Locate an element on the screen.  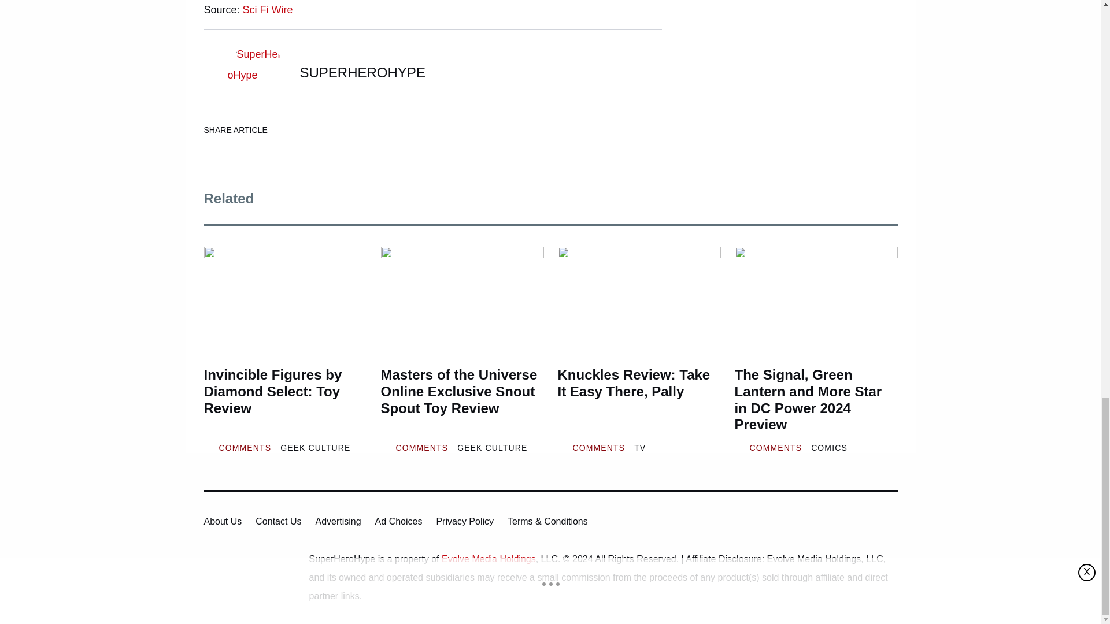
Facebook is located at coordinates (288, 129).